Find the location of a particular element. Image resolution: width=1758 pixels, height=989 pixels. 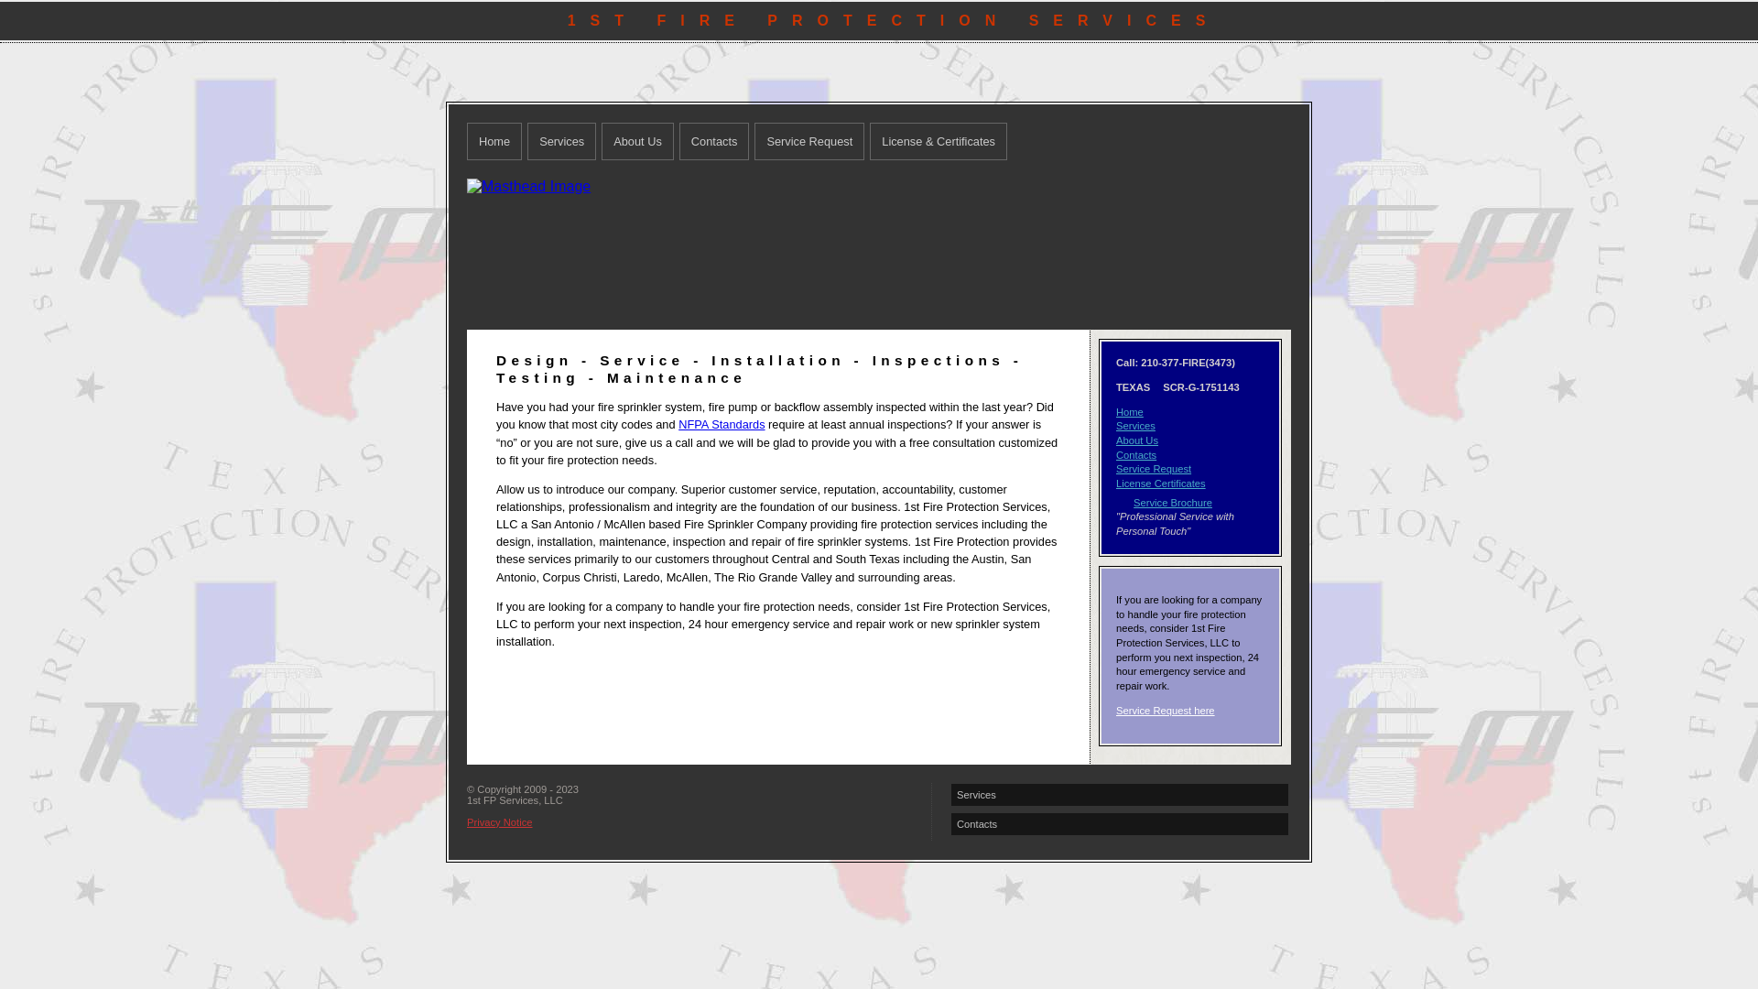

Home is located at coordinates (494, 141).